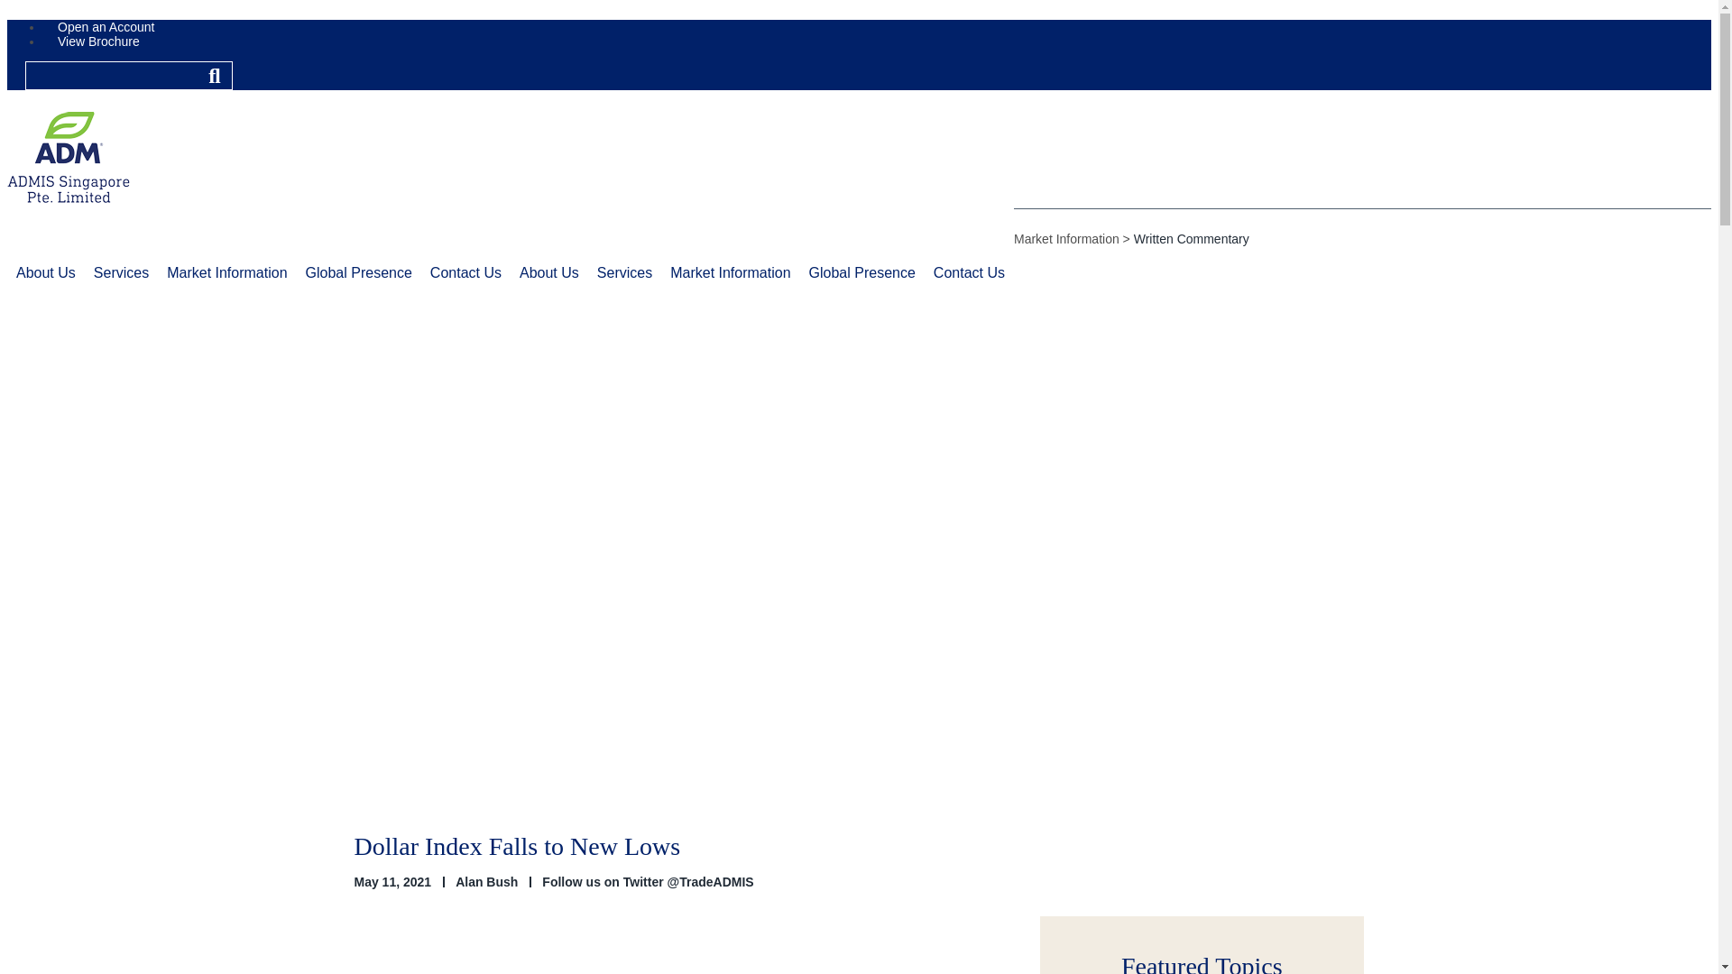  Describe the element at coordinates (226, 273) in the screenshot. I see `Market Information` at that location.